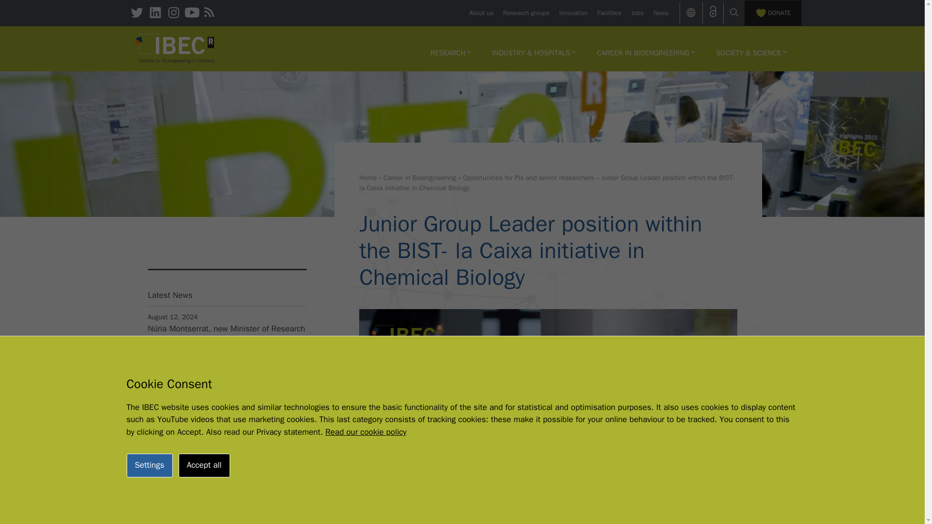 Image resolution: width=932 pixels, height=524 pixels. What do you see at coordinates (526, 13) in the screenshot?
I see `Research groups` at bounding box center [526, 13].